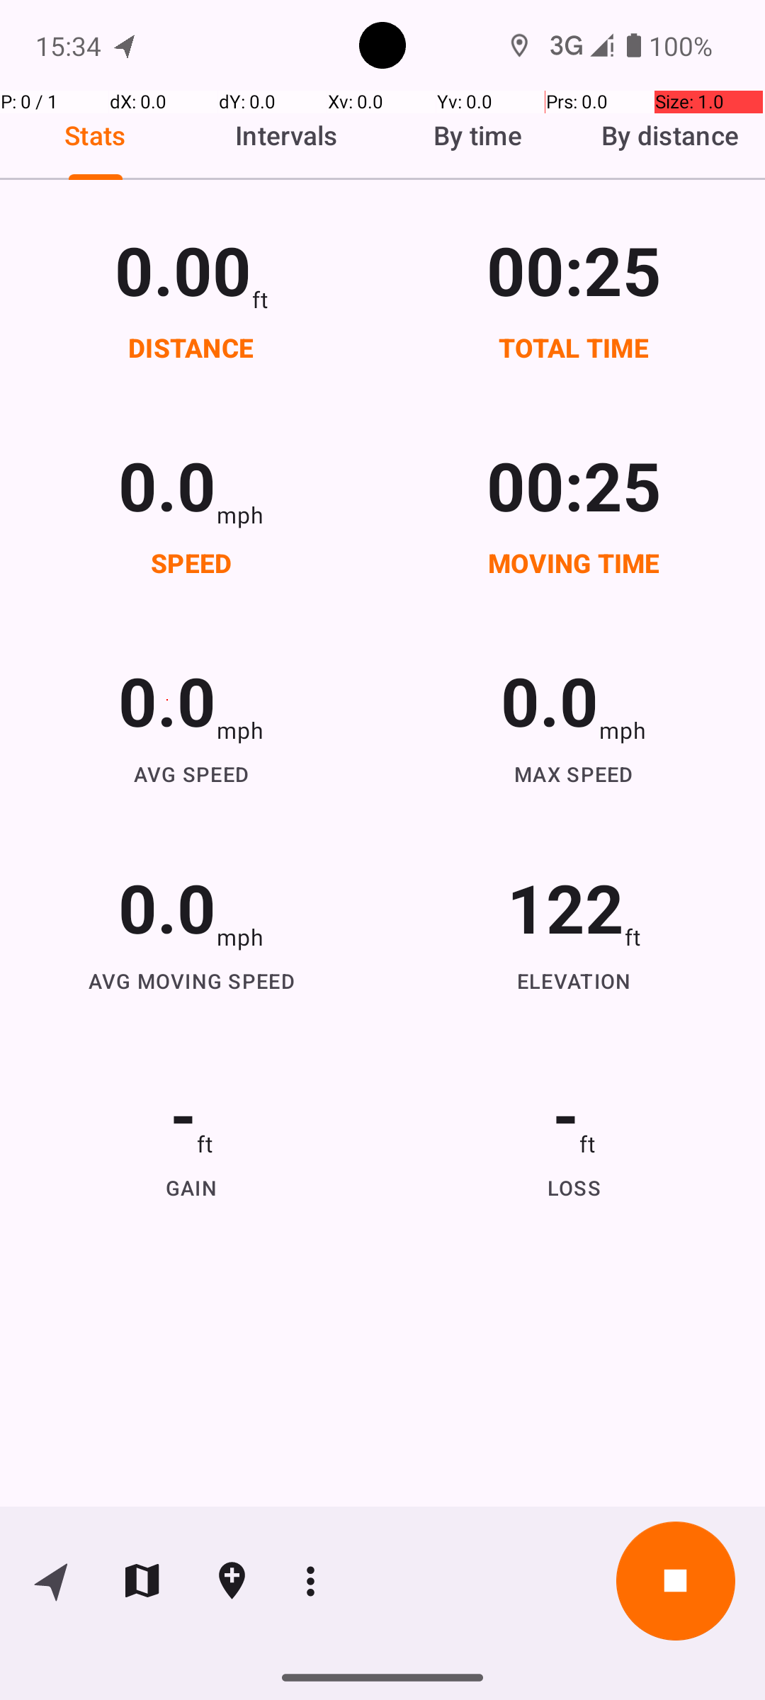 Image resolution: width=765 pixels, height=1700 pixels. What do you see at coordinates (183, 1113) in the screenshot?
I see `-` at bounding box center [183, 1113].